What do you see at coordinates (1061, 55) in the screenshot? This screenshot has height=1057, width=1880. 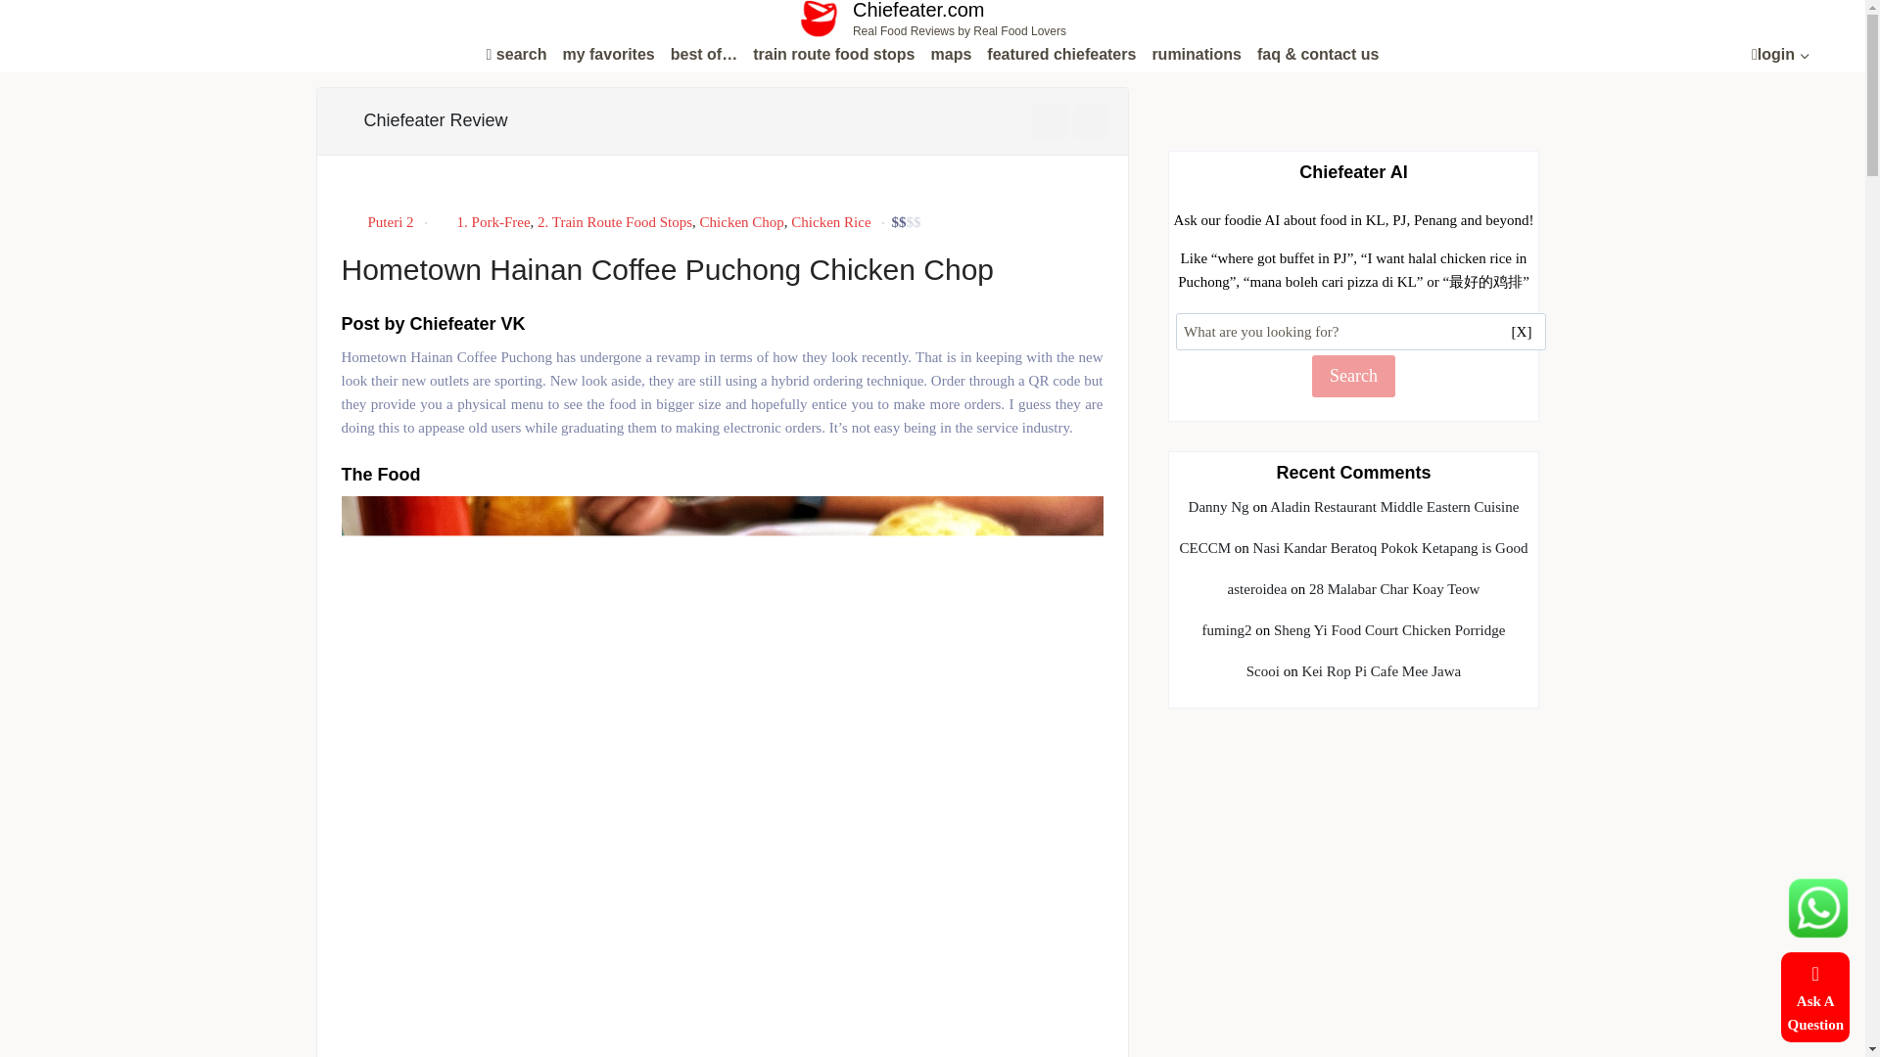 I see `featured chiefeaters` at bounding box center [1061, 55].